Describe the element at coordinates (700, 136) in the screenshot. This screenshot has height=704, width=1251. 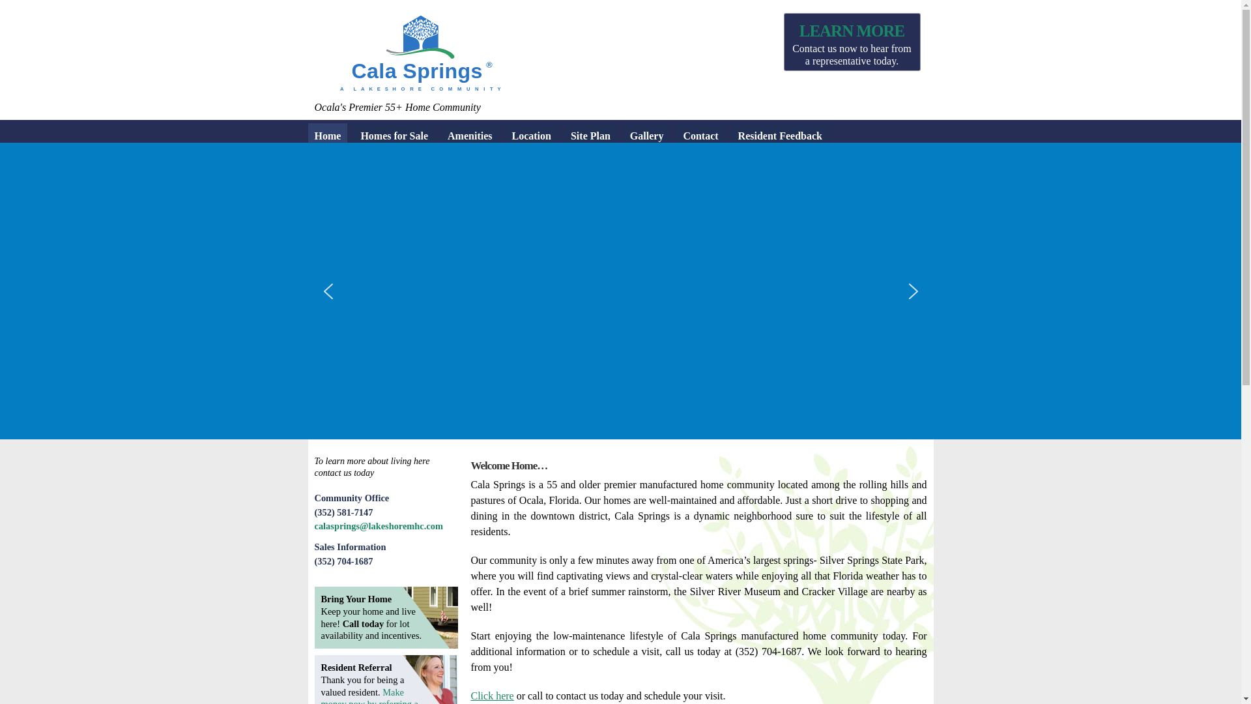
I see `Contact` at that location.